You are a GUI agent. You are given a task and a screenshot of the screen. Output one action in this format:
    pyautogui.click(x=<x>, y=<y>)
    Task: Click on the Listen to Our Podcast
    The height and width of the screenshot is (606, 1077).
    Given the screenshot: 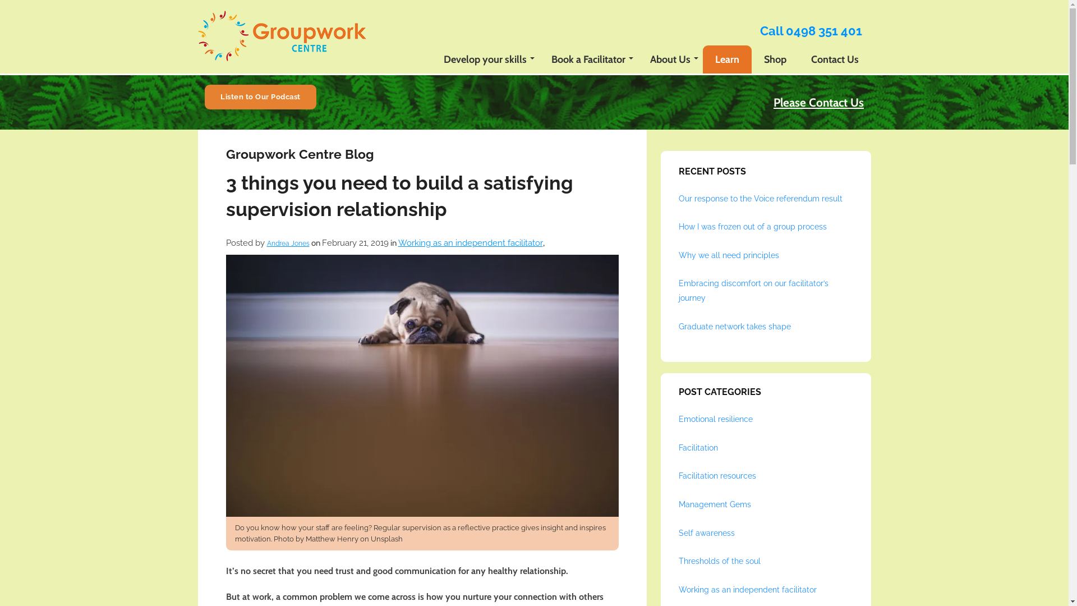 What is the action you would take?
    pyautogui.click(x=260, y=97)
    